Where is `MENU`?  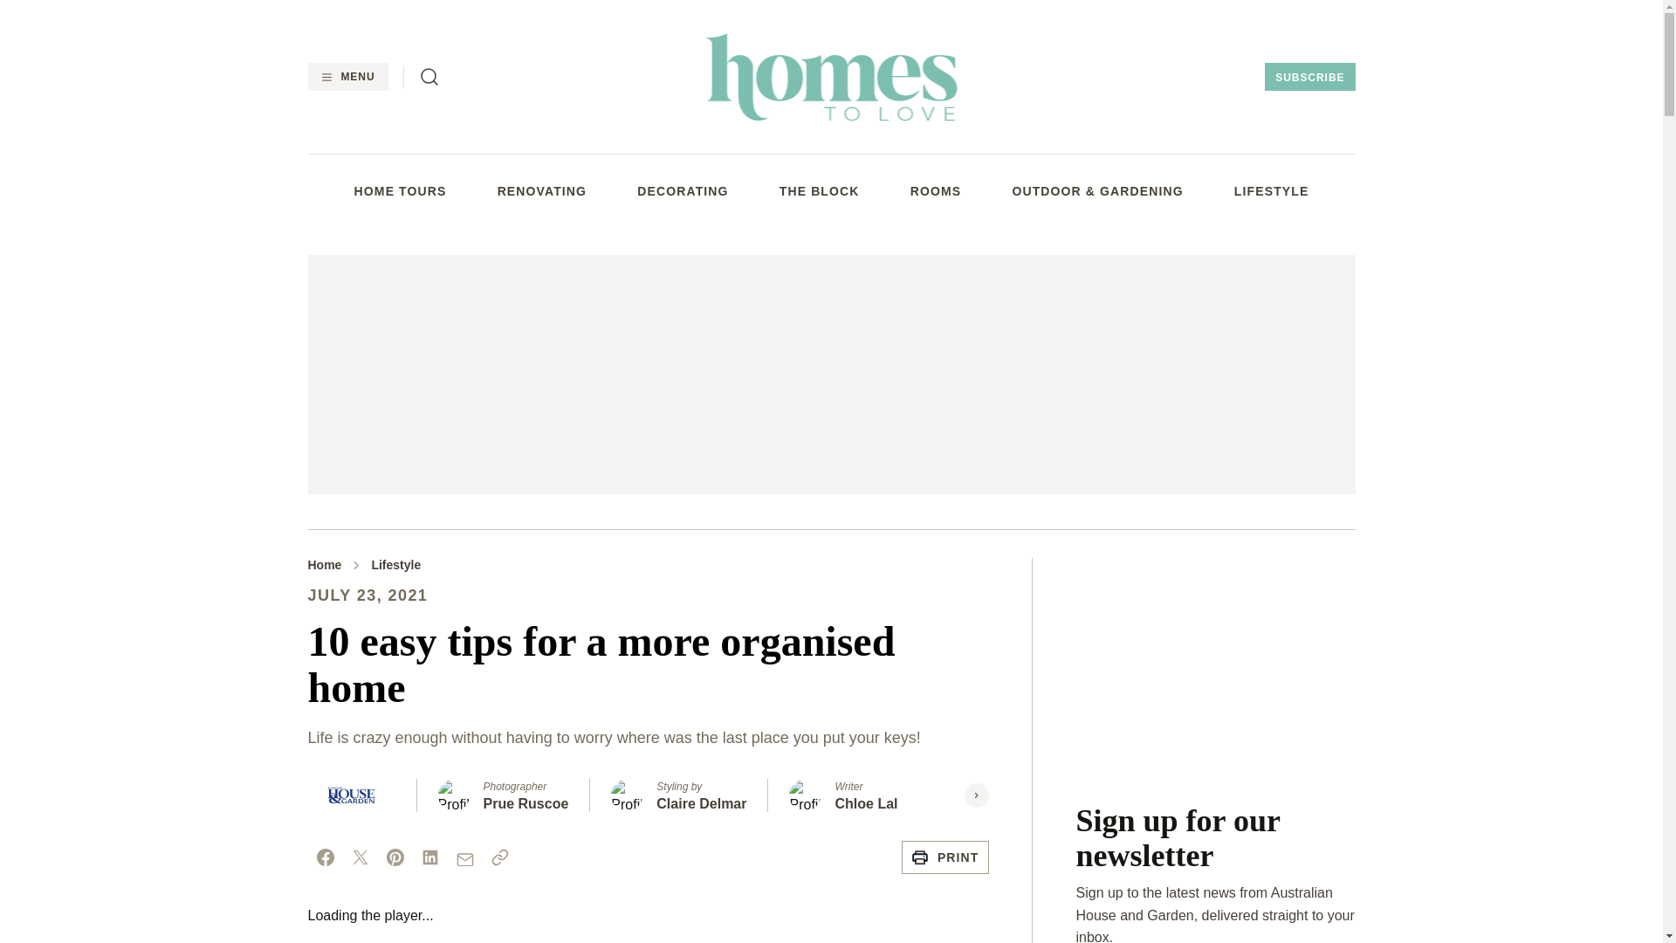
MENU is located at coordinates (347, 77).